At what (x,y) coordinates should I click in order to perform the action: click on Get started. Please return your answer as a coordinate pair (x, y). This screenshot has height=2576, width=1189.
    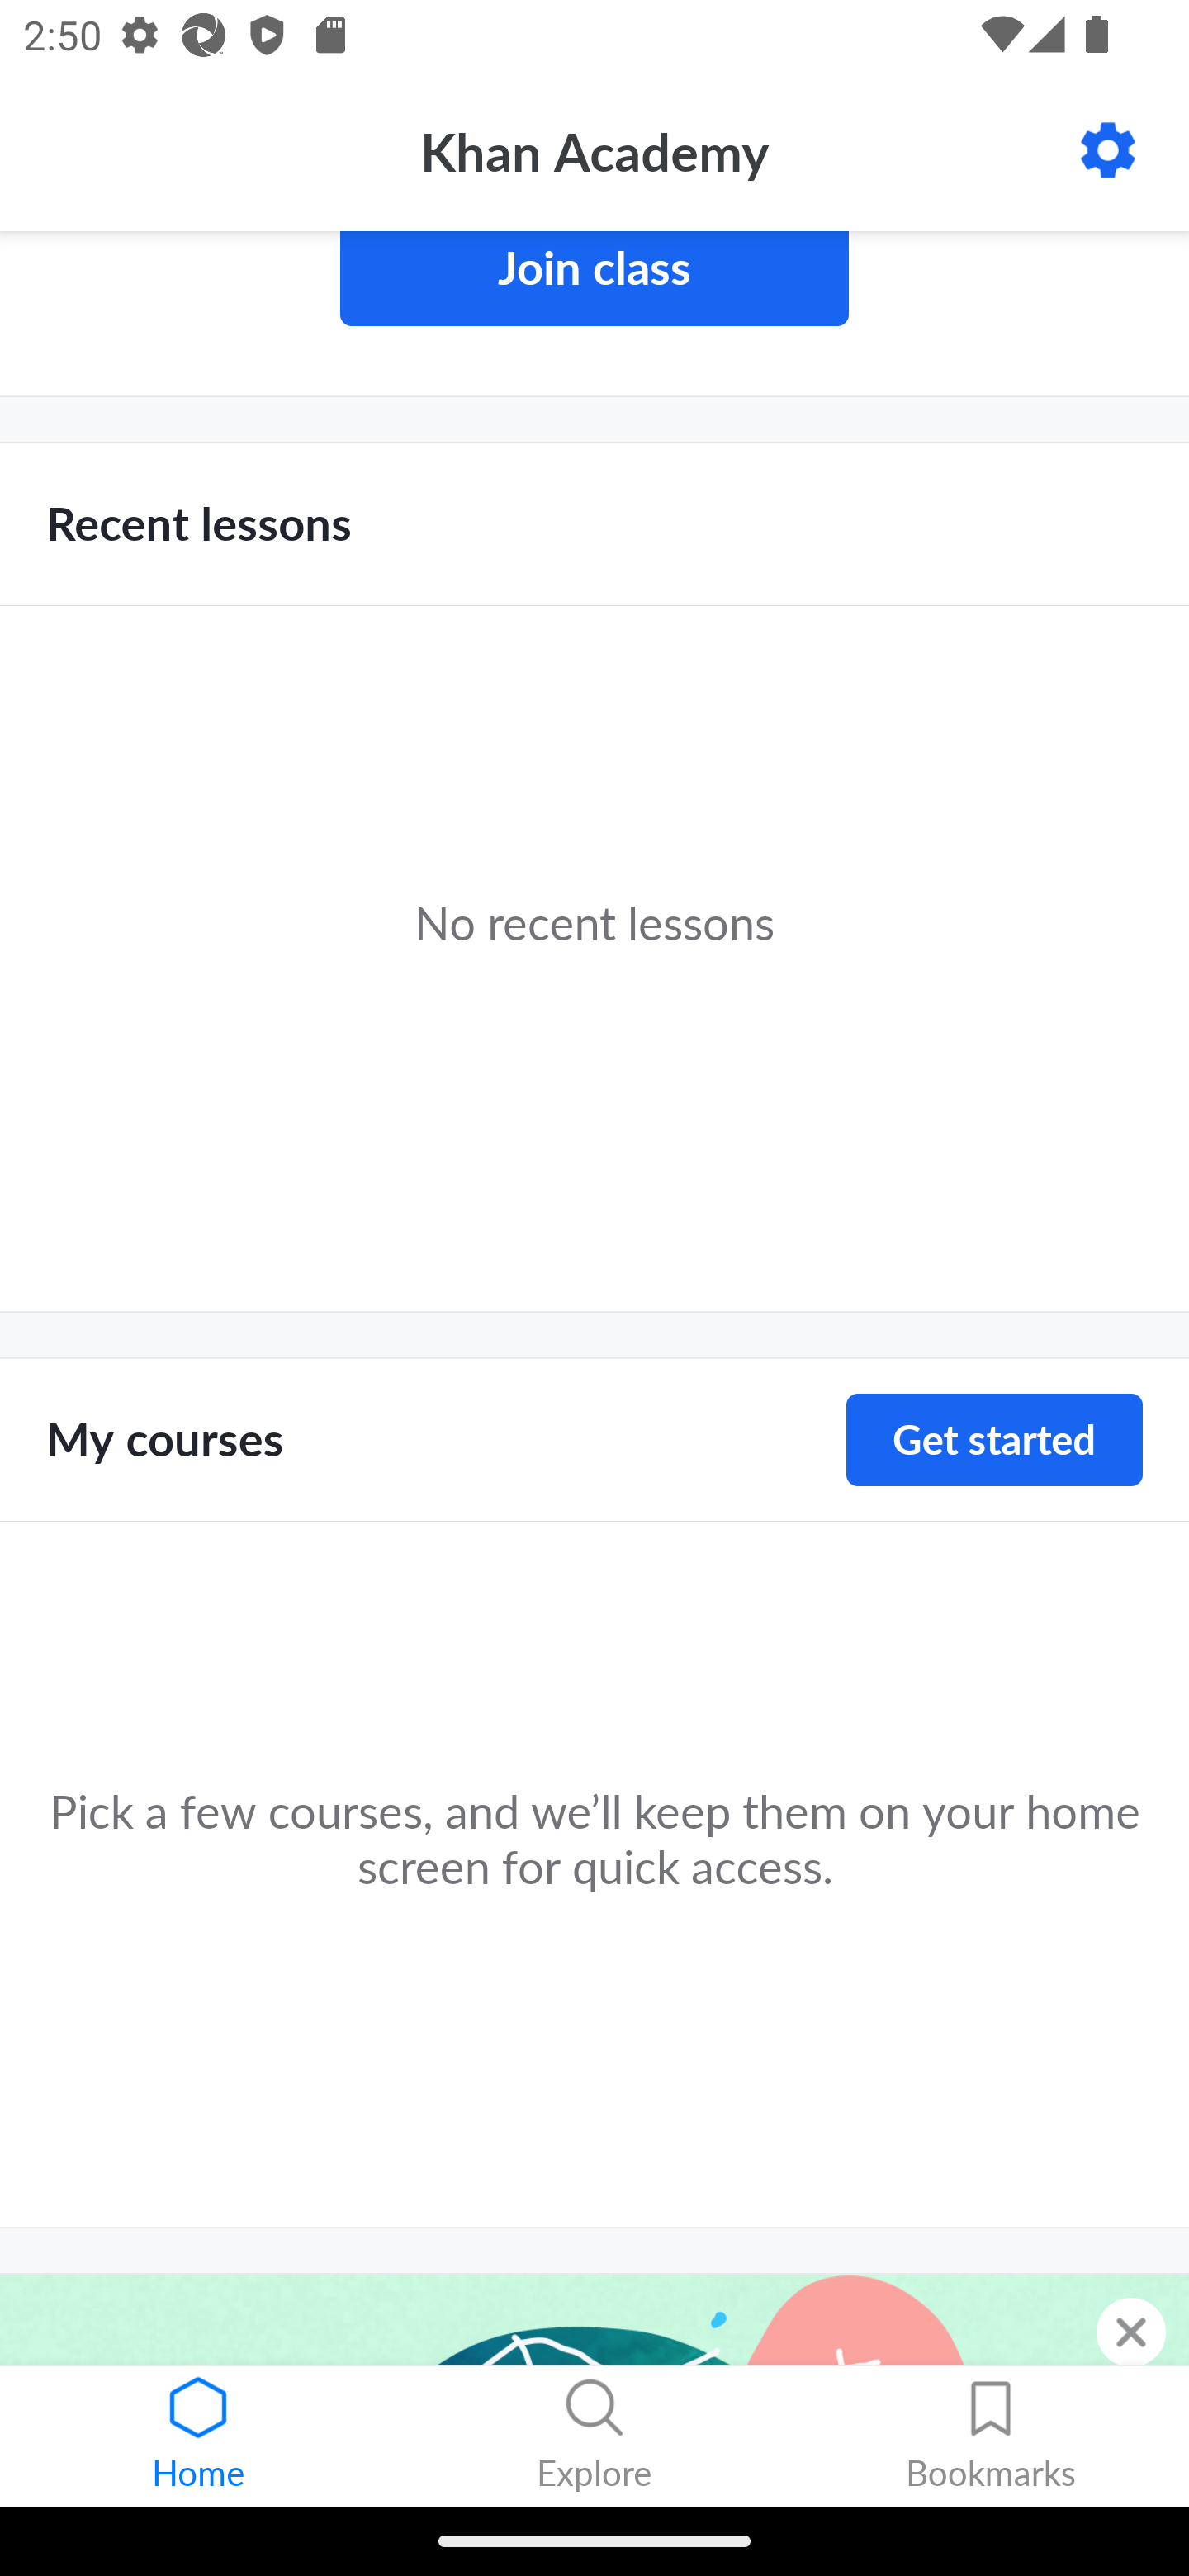
    Looking at the image, I should click on (994, 1440).